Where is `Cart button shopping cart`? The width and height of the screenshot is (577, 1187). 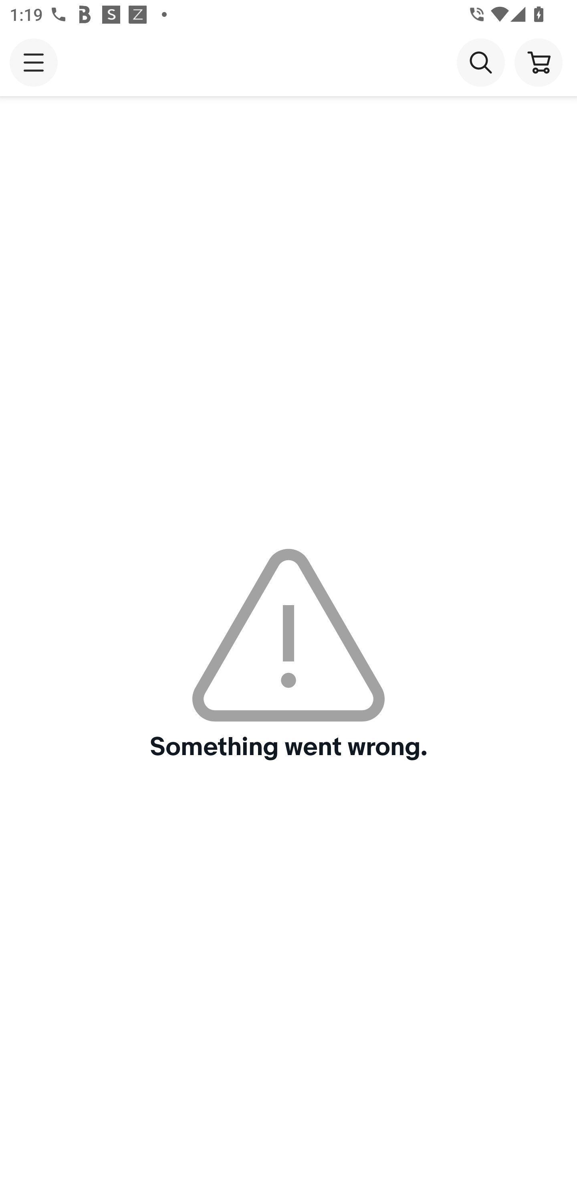
Cart button shopping cart is located at coordinates (538, 62).